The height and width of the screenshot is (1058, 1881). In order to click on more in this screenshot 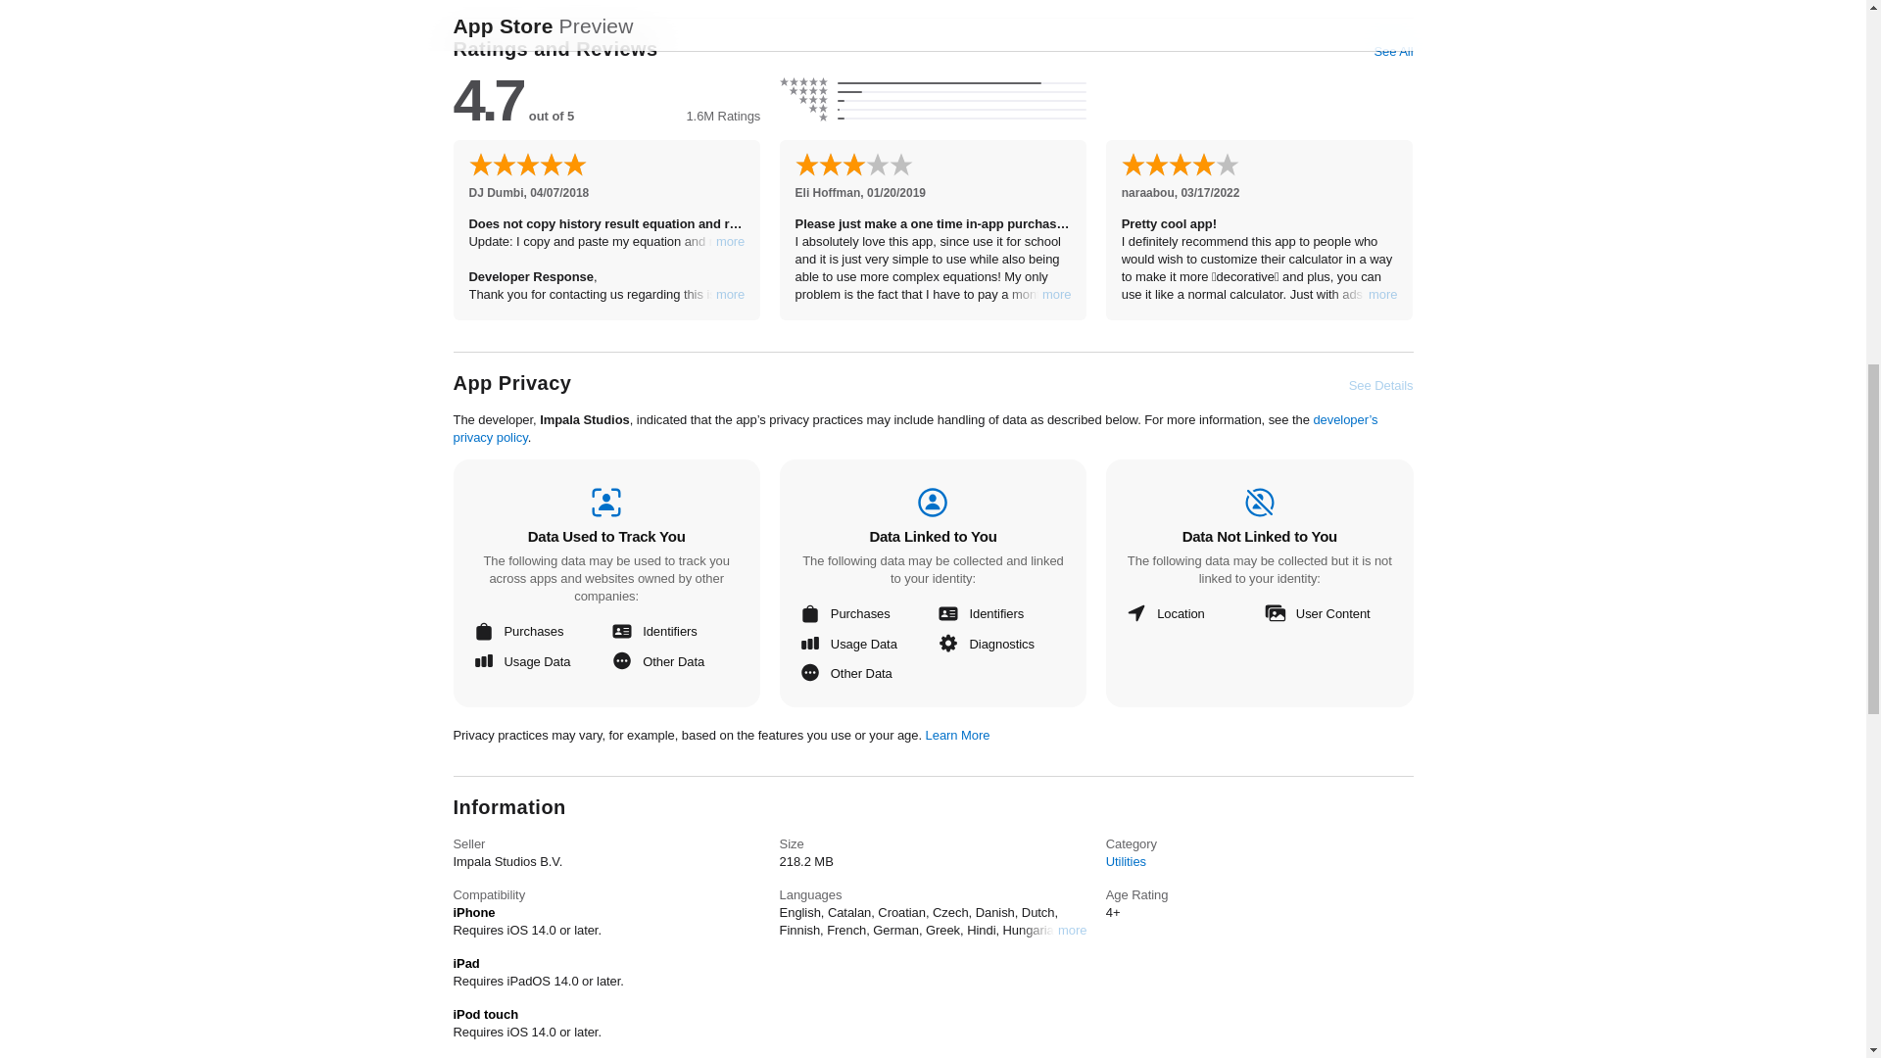, I will do `click(1383, 294)`.